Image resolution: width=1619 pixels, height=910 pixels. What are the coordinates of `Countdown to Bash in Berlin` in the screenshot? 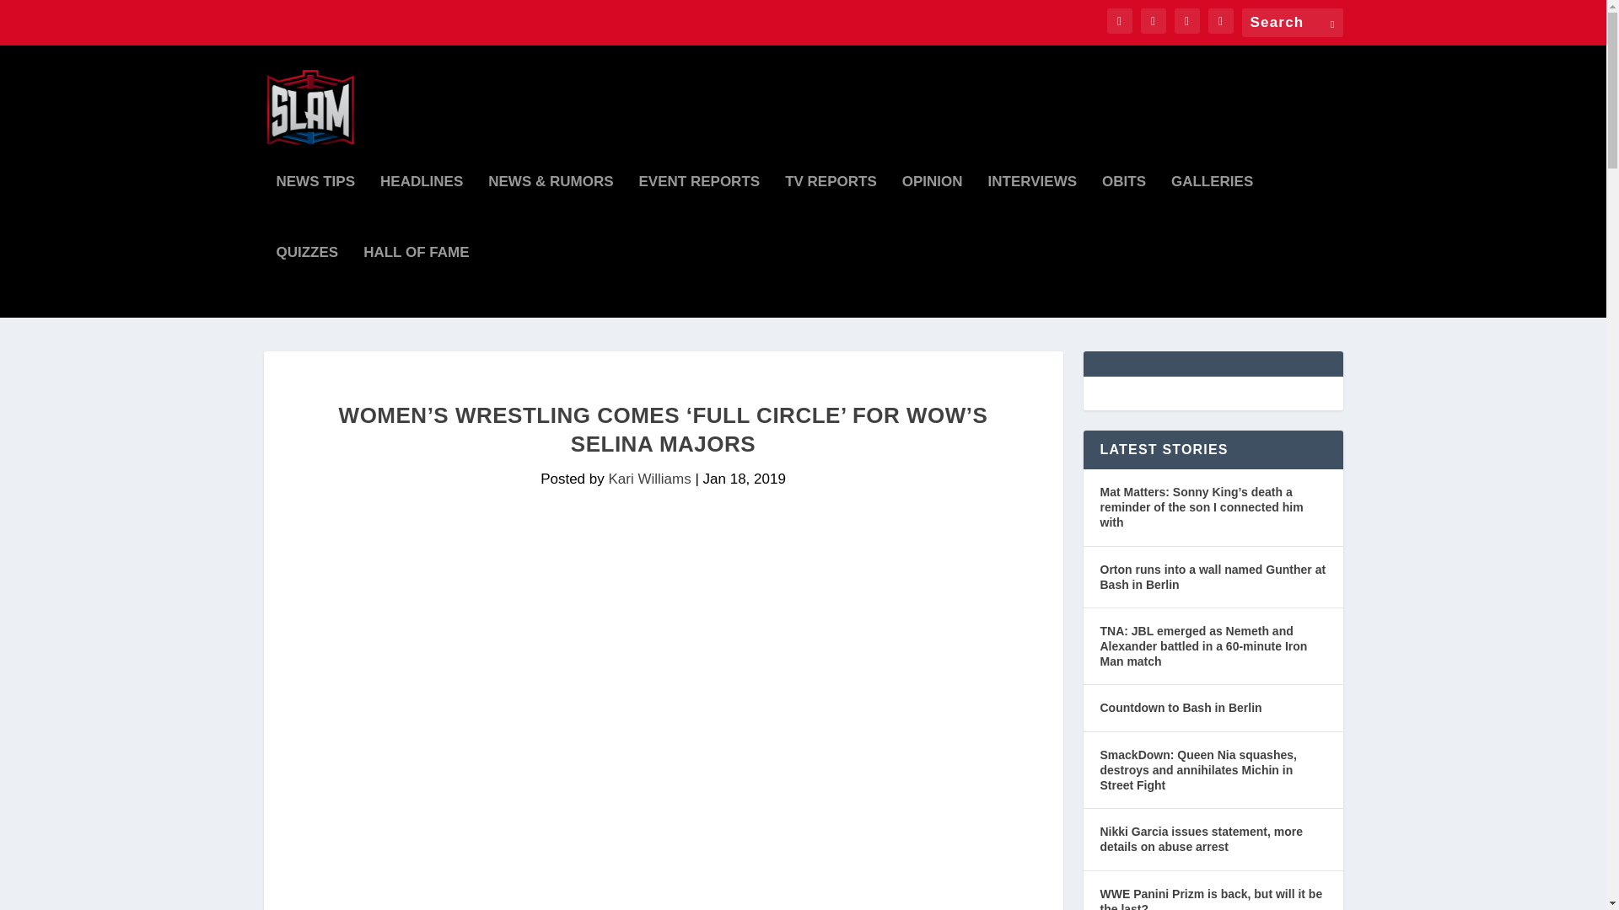 It's located at (1180, 708).